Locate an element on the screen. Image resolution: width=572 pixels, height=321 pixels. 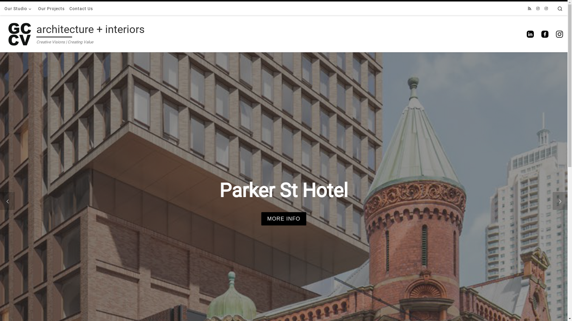
Contact Us is located at coordinates (81, 9).